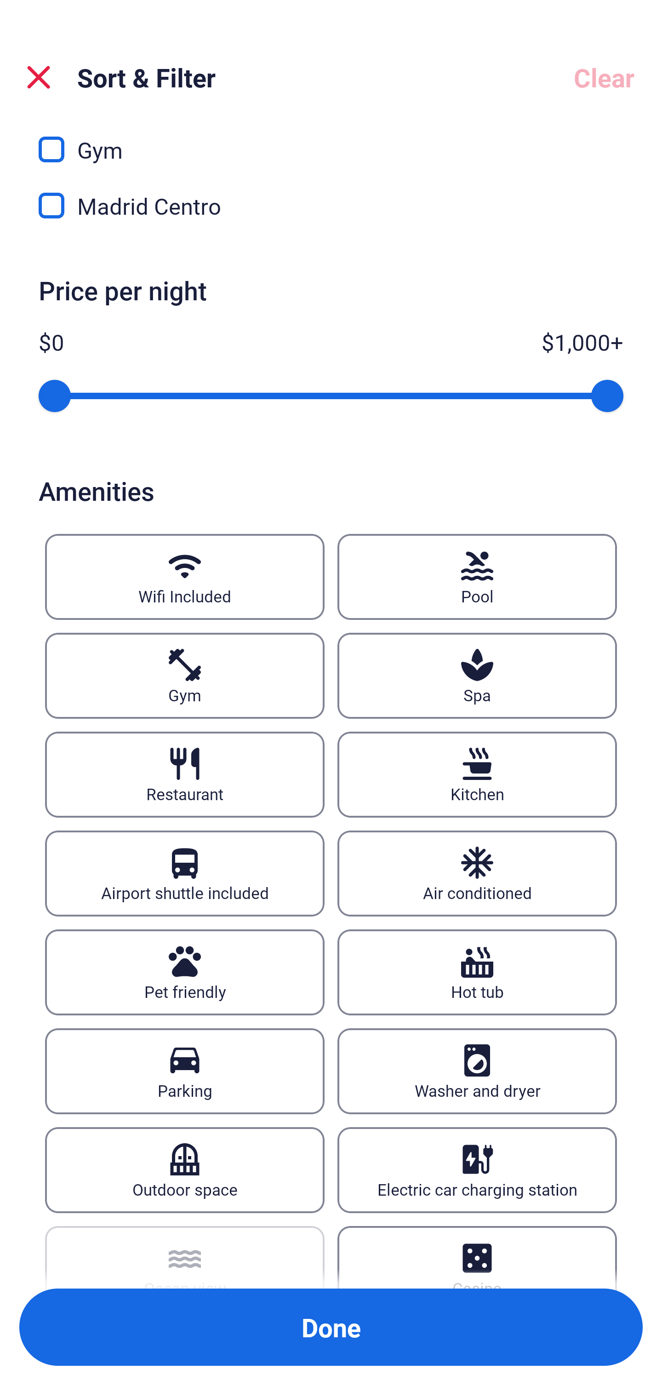 The width and height of the screenshot is (662, 1398). What do you see at coordinates (184, 1071) in the screenshot?
I see `Parking` at bounding box center [184, 1071].